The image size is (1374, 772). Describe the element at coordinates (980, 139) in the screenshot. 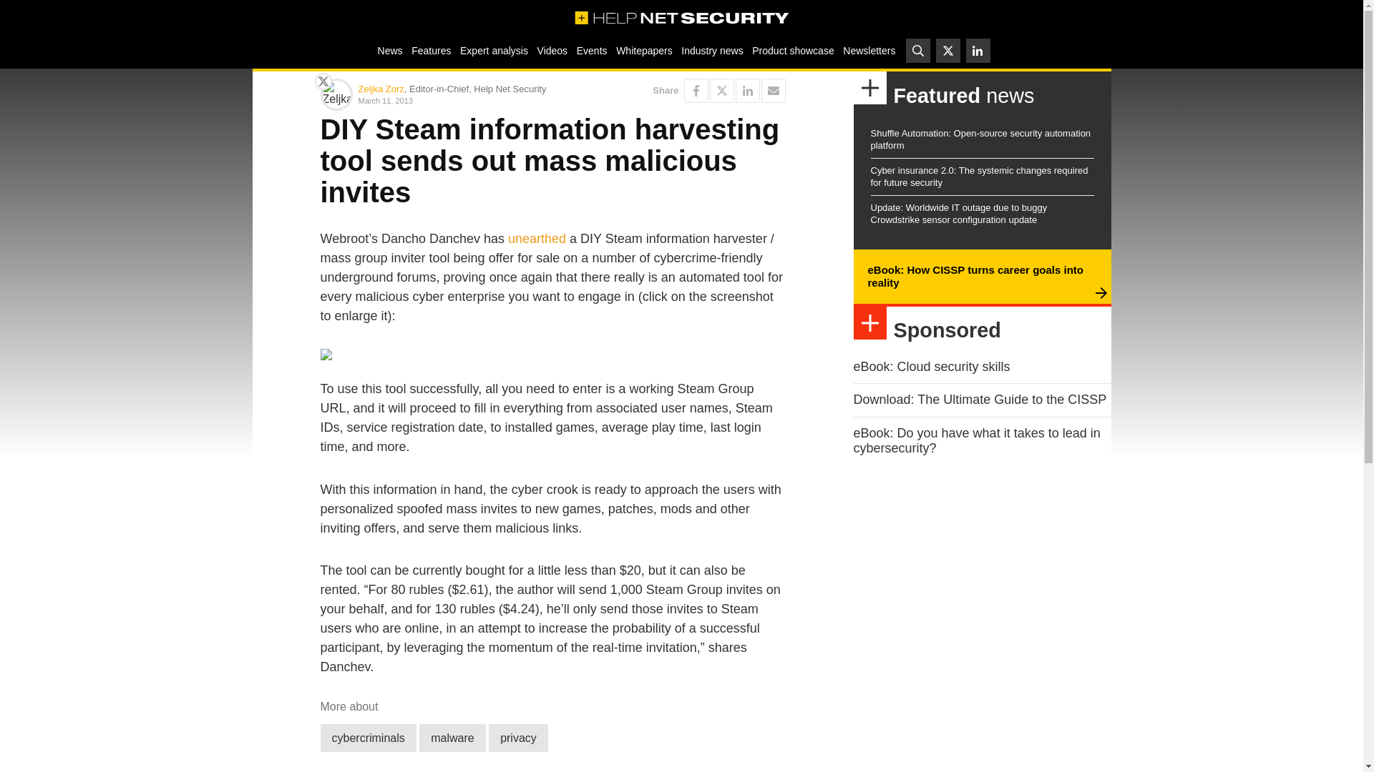

I see `Shuffle Automation: Open-source security automation platform` at that location.